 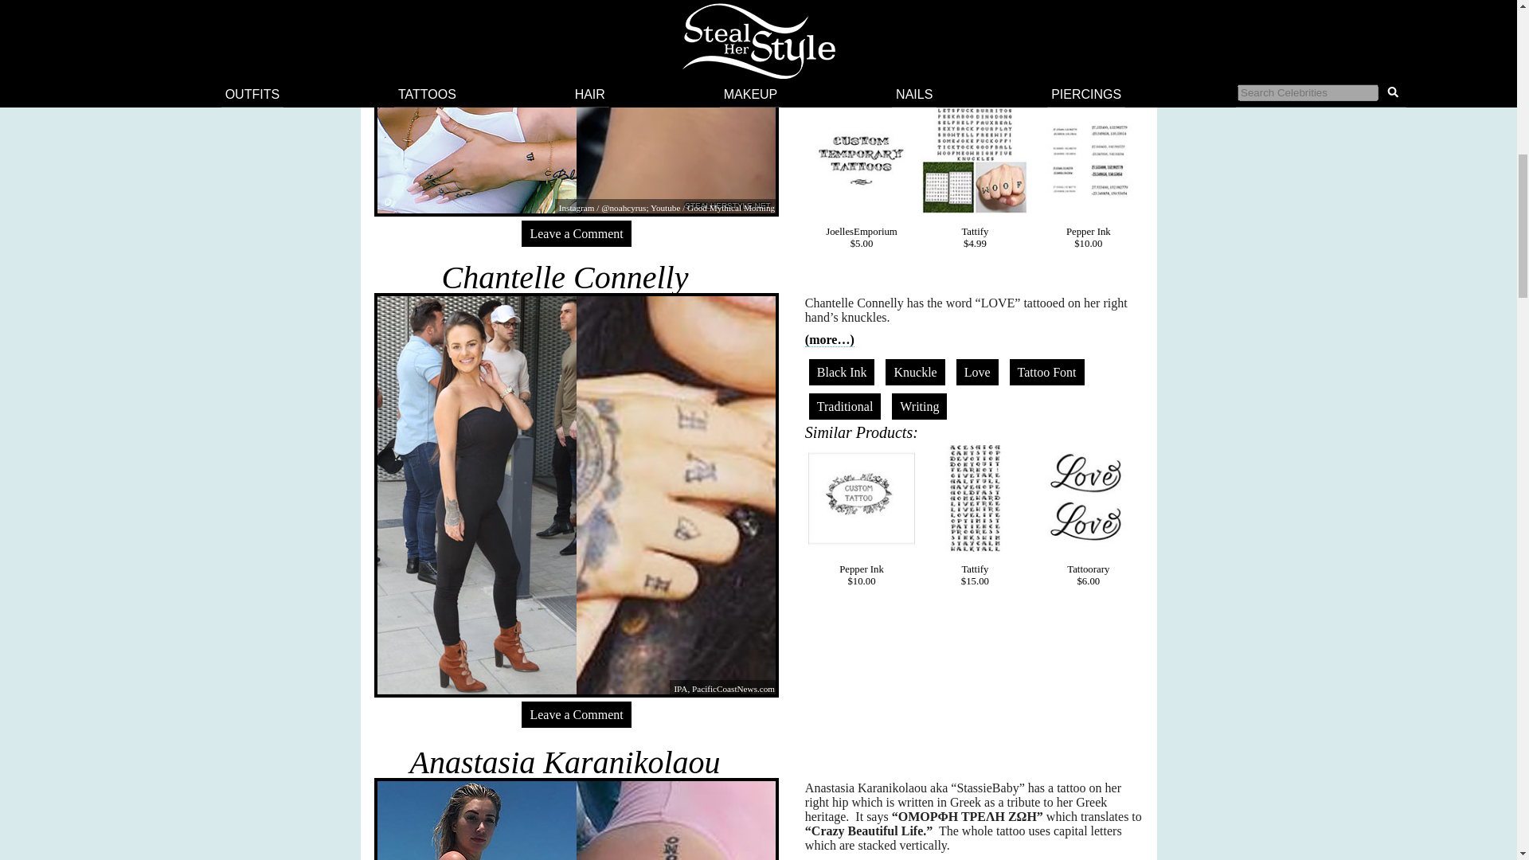 I want to click on Pepper Ink custom name tattoo- personalised temporary tattoo, so click(x=862, y=498).